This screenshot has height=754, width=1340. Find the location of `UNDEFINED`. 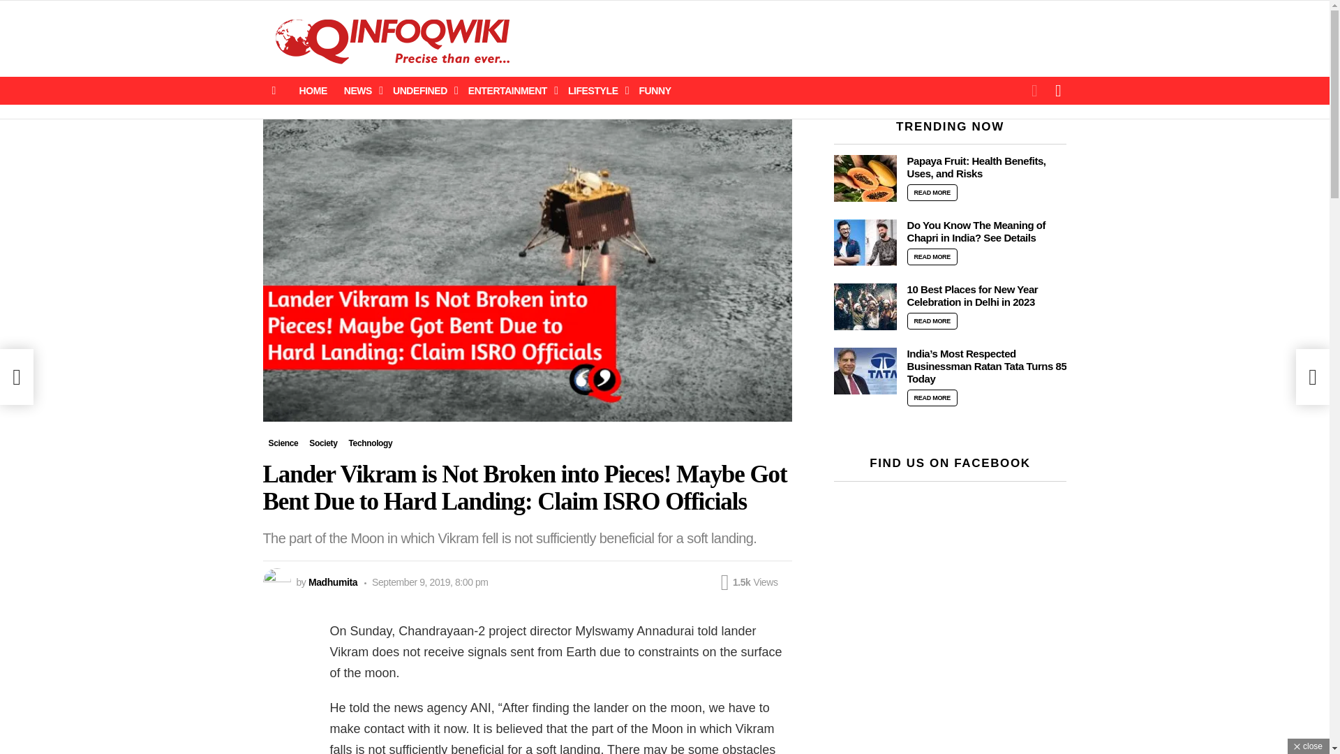

UNDEFINED is located at coordinates (422, 90).